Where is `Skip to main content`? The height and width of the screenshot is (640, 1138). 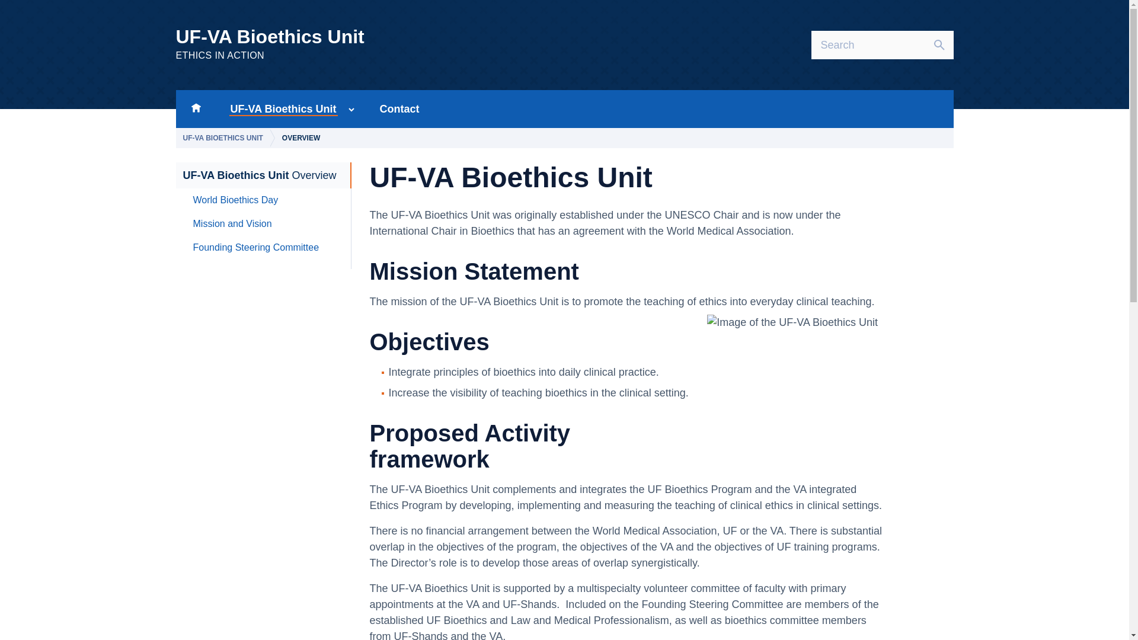 Skip to main content is located at coordinates (399, 109).